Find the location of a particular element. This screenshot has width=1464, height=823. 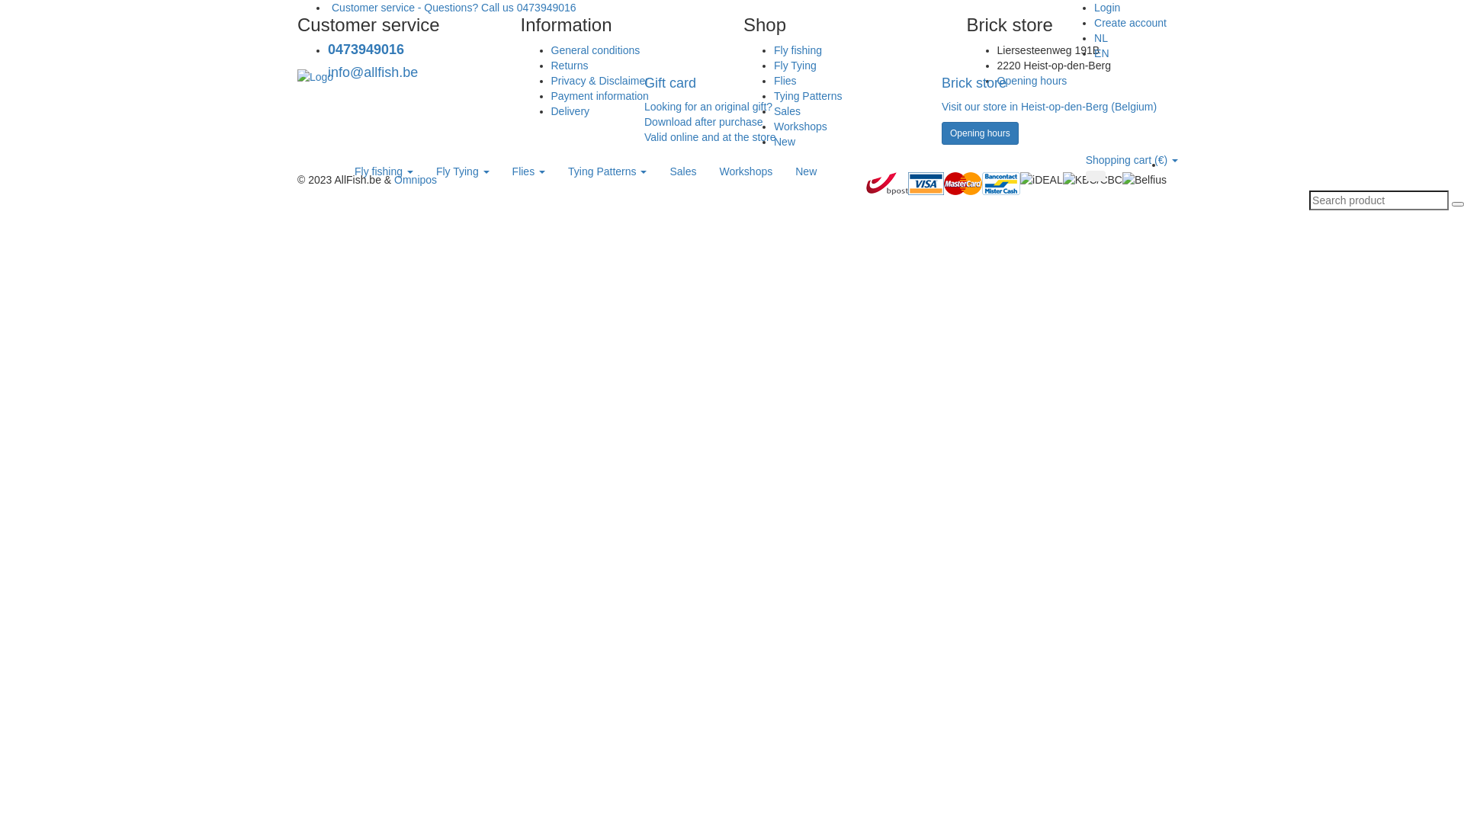

Workshops is located at coordinates (746, 171).